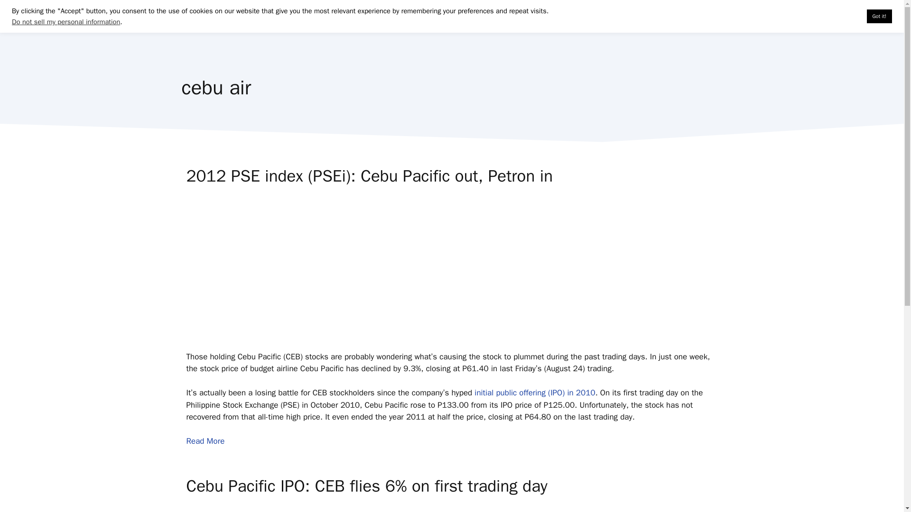 The image size is (911, 512). What do you see at coordinates (472, 24) in the screenshot?
I see `Stock Trading` at bounding box center [472, 24].